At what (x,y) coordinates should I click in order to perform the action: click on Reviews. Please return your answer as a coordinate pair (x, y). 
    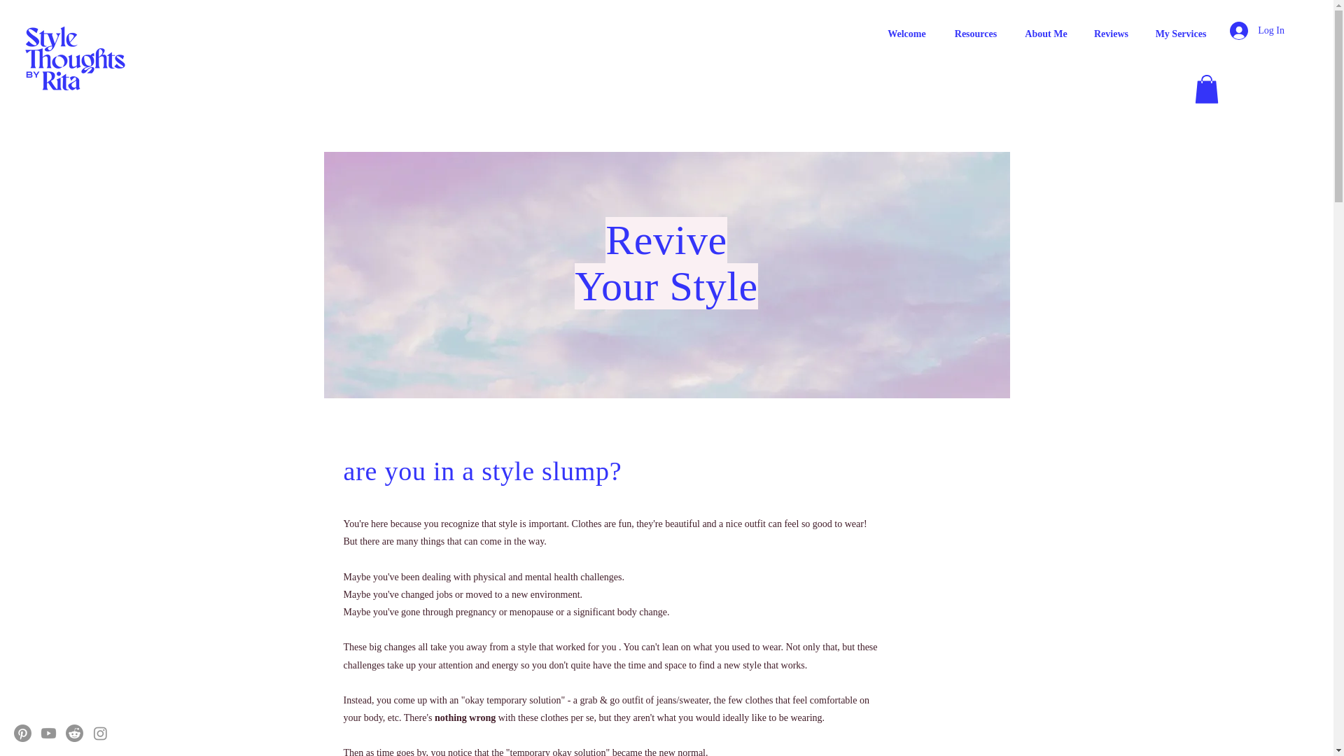
    Looking at the image, I should click on (1110, 34).